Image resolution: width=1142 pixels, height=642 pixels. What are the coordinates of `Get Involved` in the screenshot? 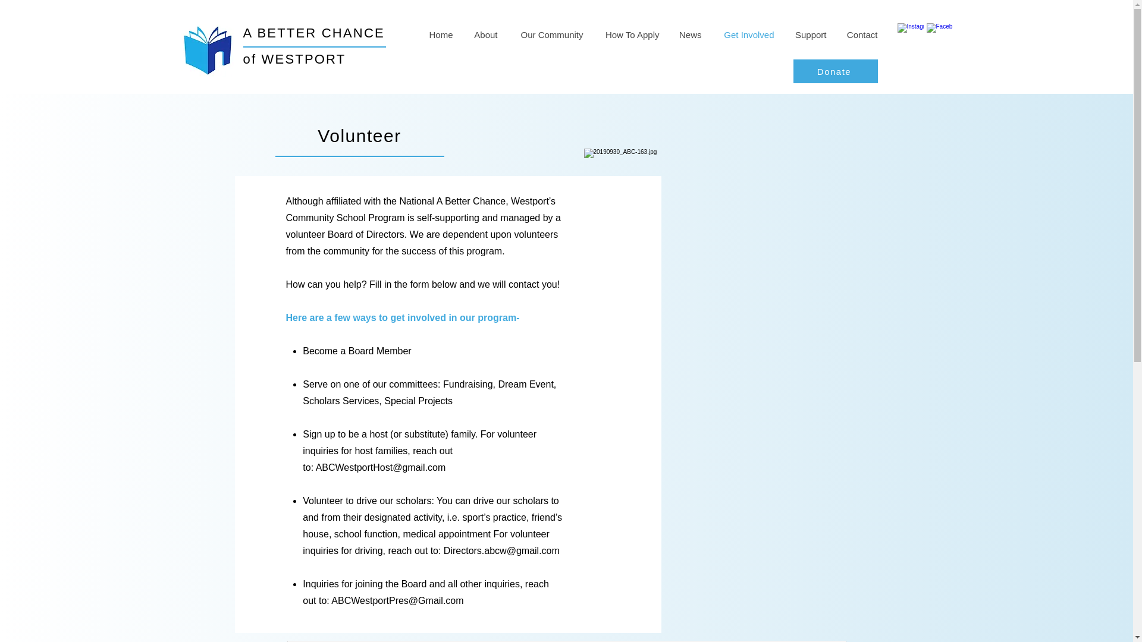 It's located at (746, 34).